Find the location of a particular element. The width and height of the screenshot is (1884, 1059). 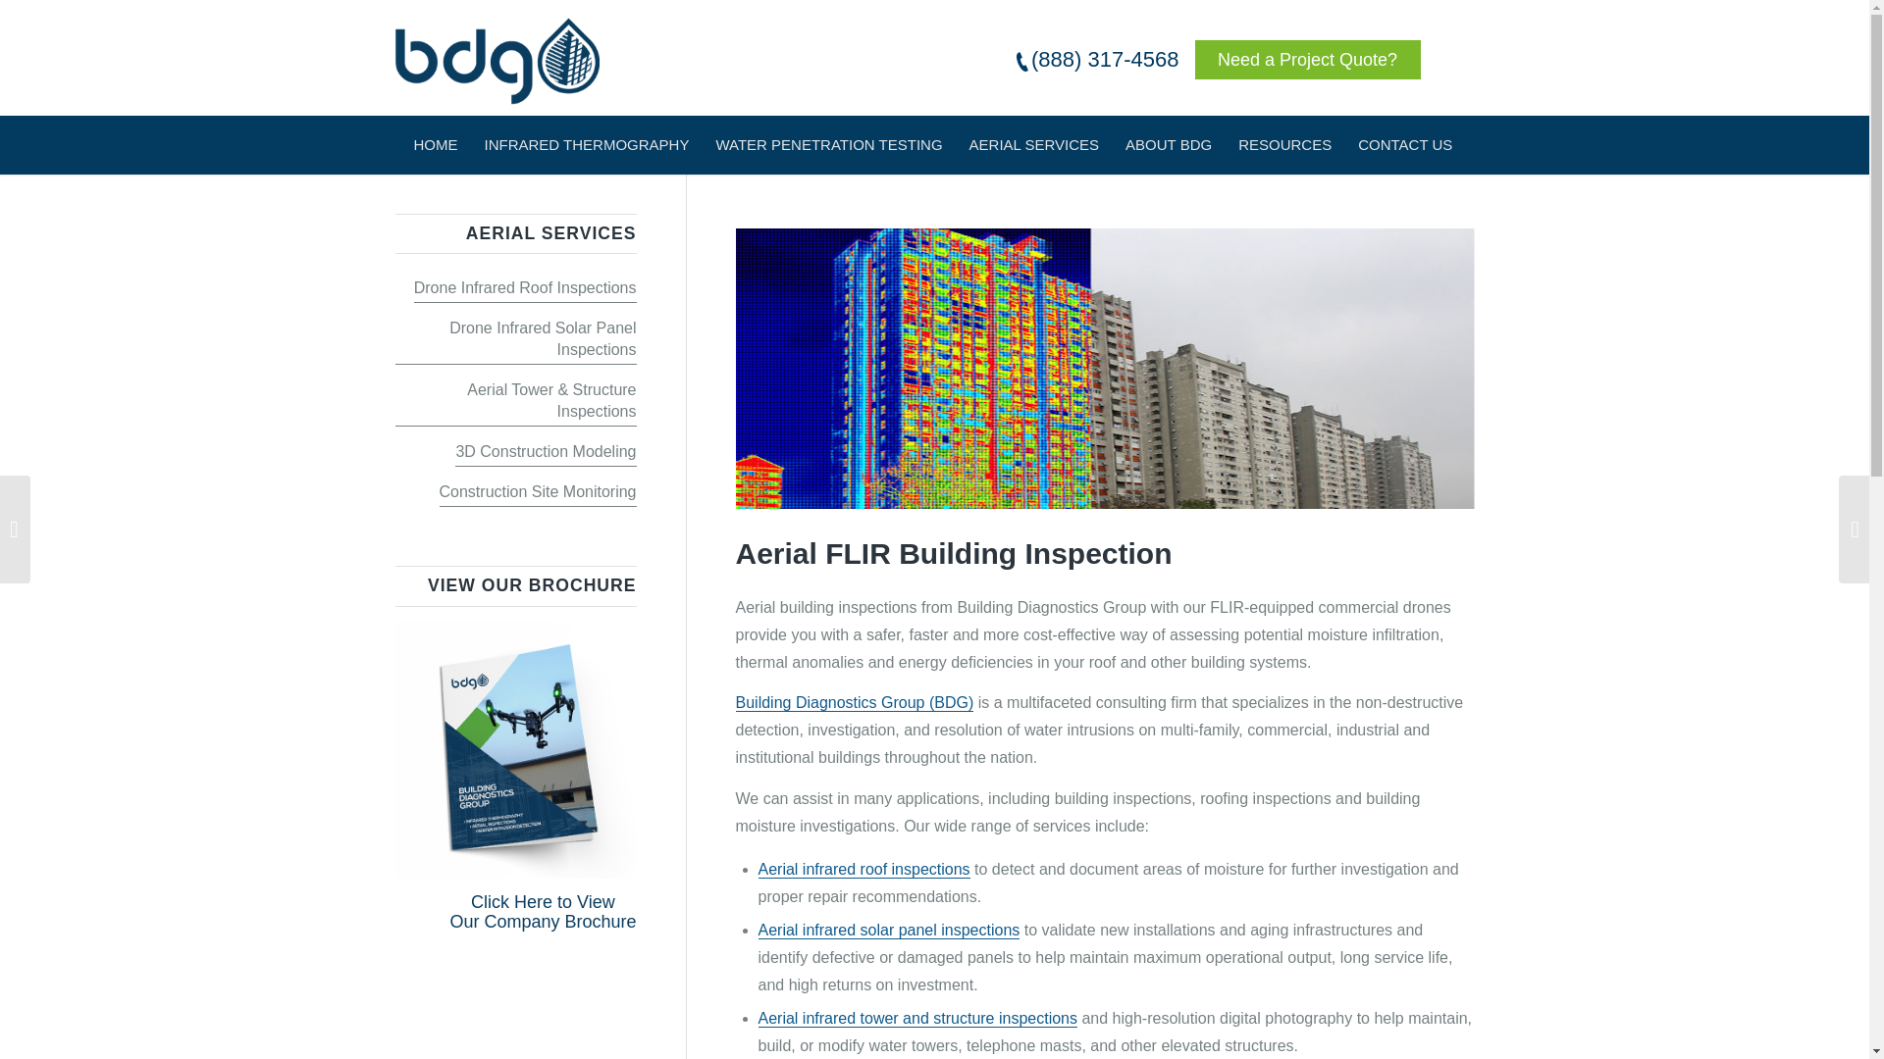

INFRARED THERMOGRAPHY is located at coordinates (587, 139).